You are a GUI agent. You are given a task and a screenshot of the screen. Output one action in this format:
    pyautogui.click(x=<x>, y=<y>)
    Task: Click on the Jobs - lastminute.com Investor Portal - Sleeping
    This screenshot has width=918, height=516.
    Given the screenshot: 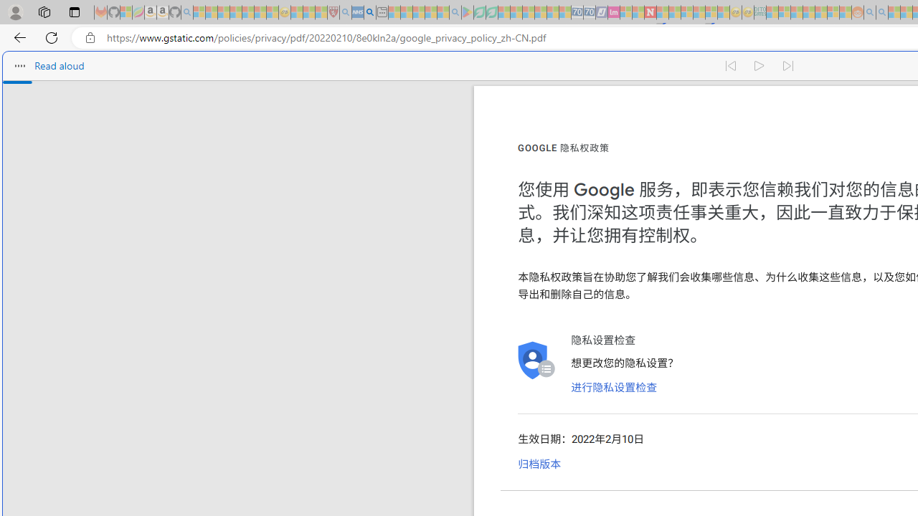 What is the action you would take?
    pyautogui.click(x=613, y=13)
    